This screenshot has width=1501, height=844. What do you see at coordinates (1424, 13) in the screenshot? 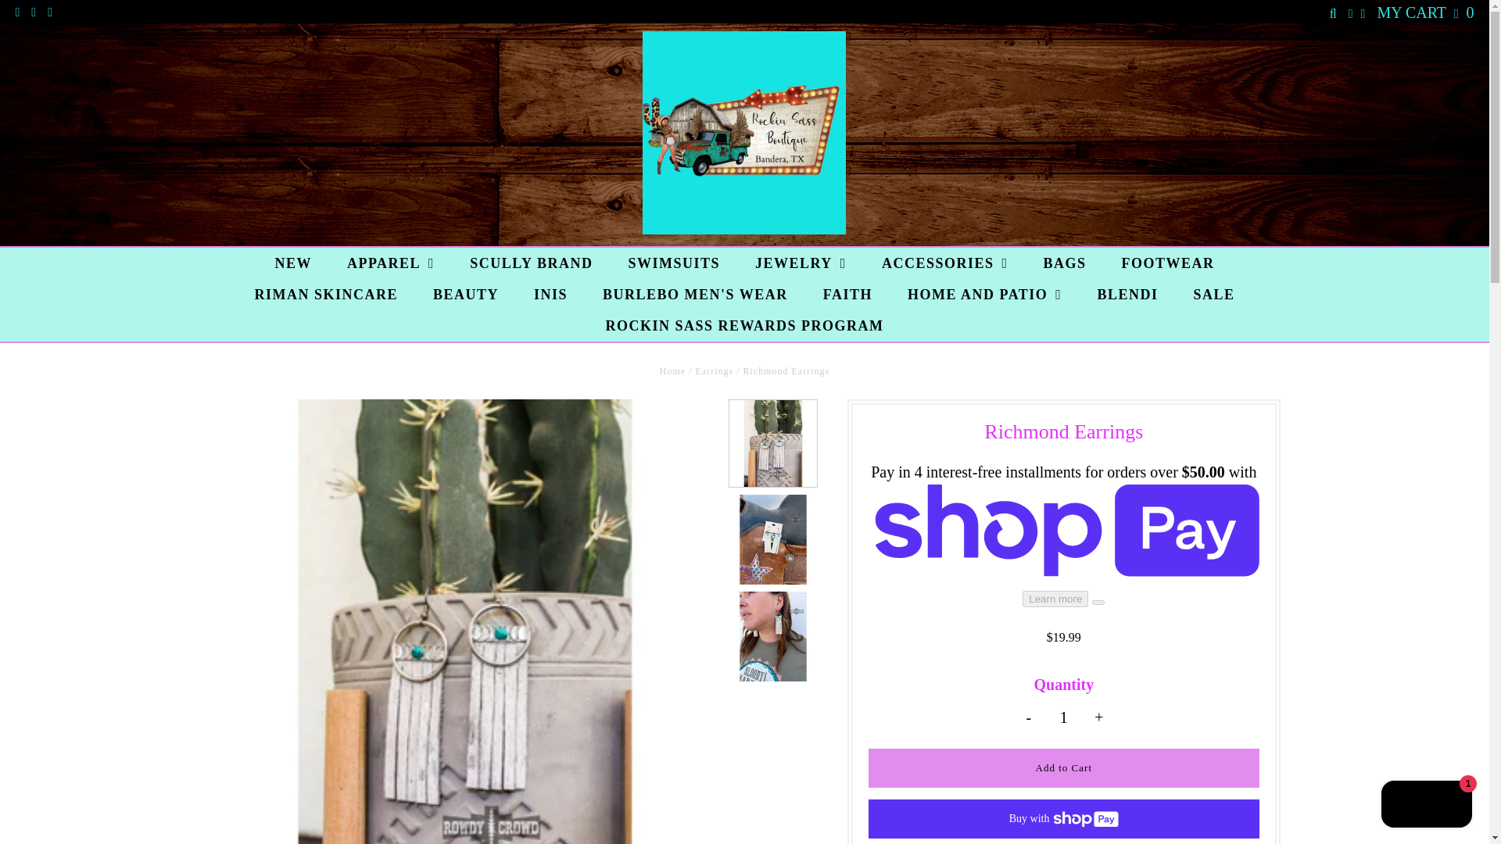
I see `MY CART    0` at bounding box center [1424, 13].